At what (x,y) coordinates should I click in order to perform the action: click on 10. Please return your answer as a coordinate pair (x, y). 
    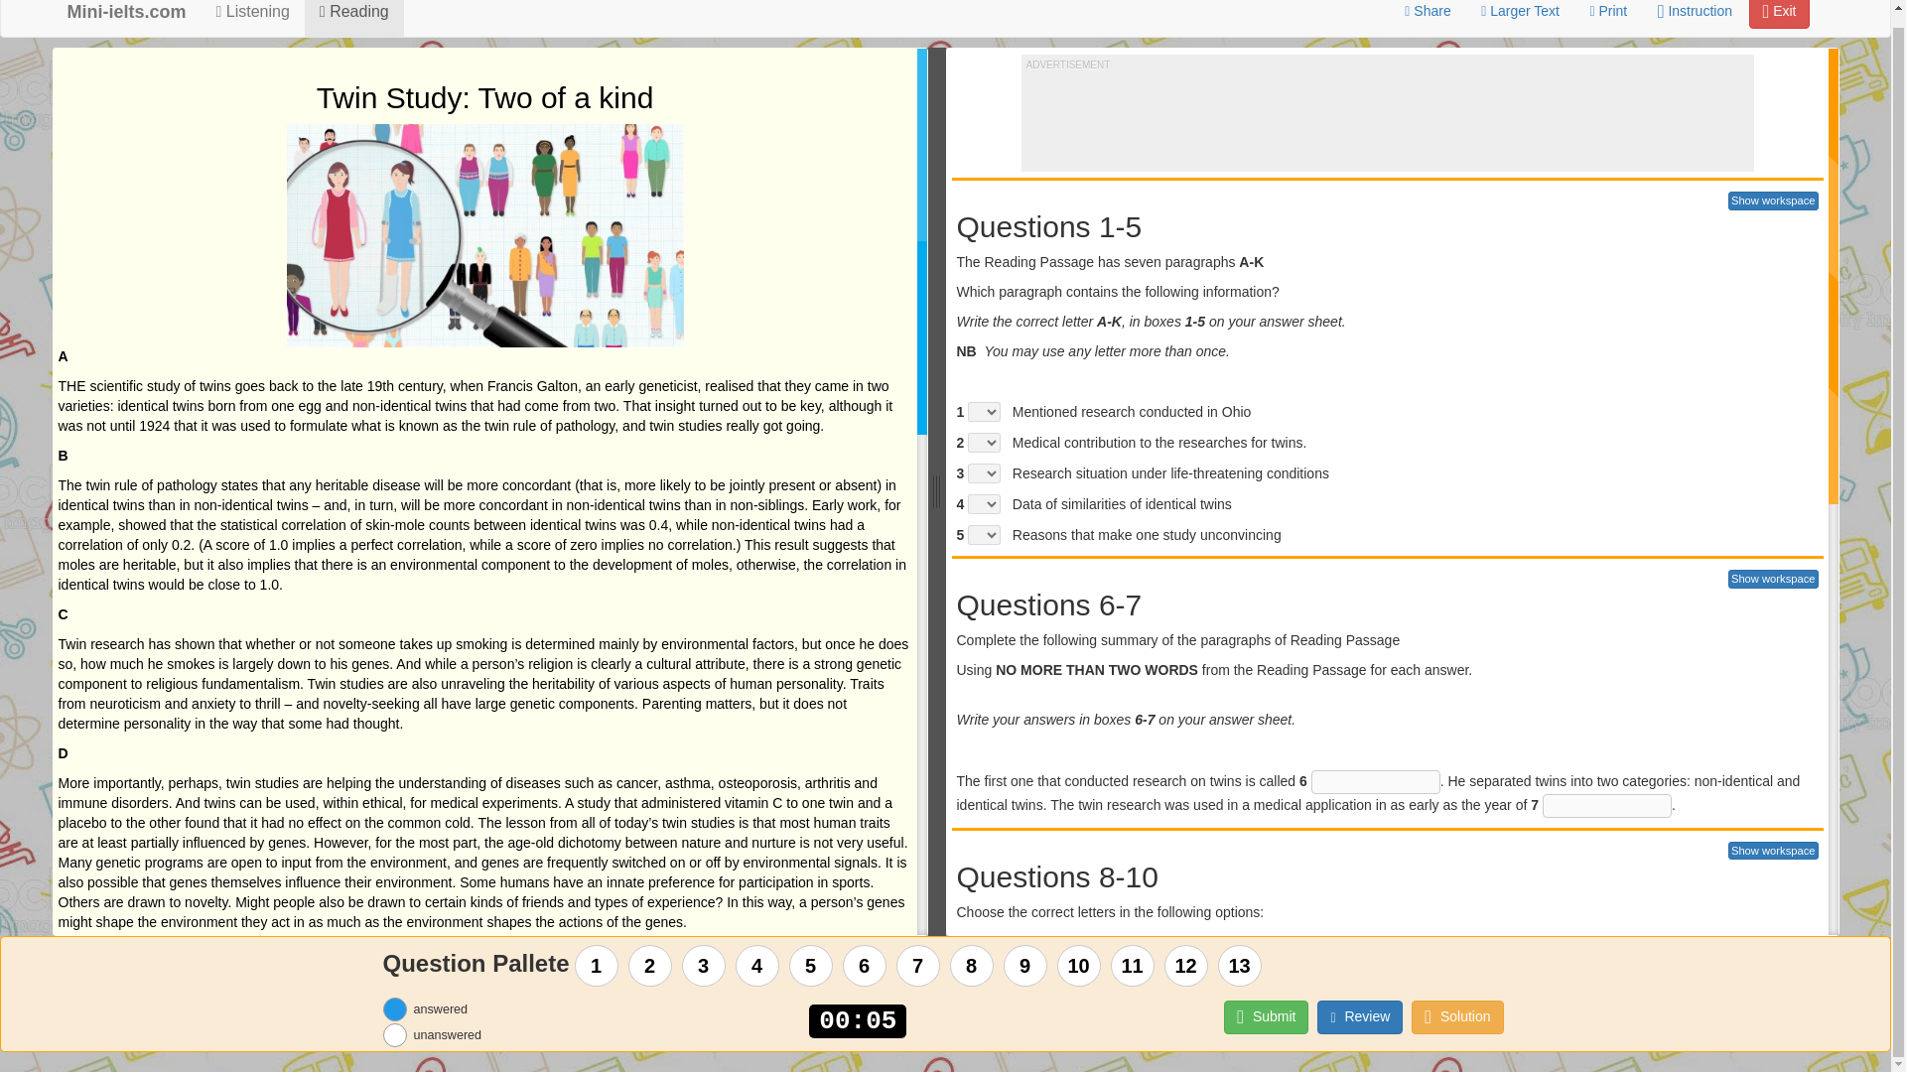
    Looking at the image, I should click on (1078, 965).